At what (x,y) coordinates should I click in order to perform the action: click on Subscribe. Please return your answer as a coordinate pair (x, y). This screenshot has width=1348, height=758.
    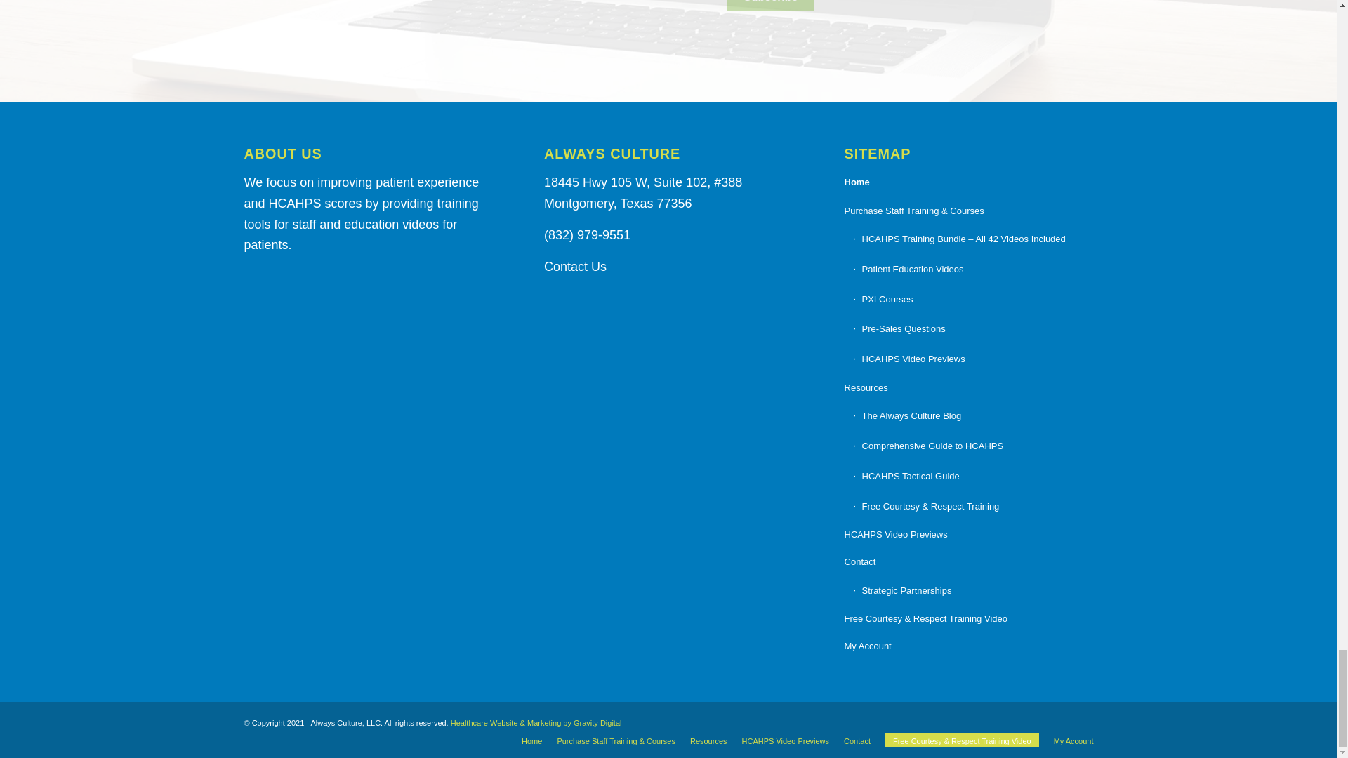
    Looking at the image, I should click on (769, 6).